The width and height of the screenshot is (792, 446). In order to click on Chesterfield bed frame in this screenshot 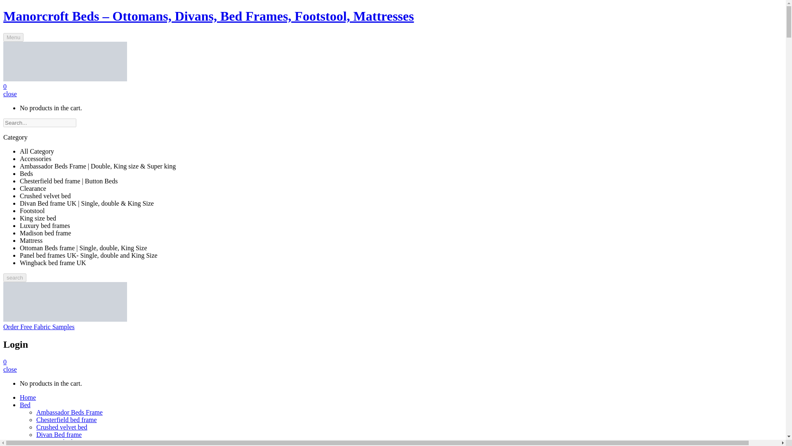, I will do `click(66, 420)`.